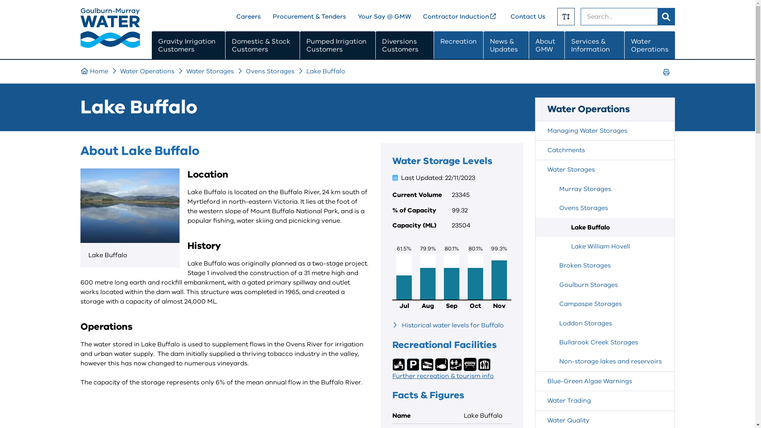 Image resolution: width=761 pixels, height=428 pixels. What do you see at coordinates (605, 246) in the screenshot?
I see `Lake William Hovell` at bounding box center [605, 246].